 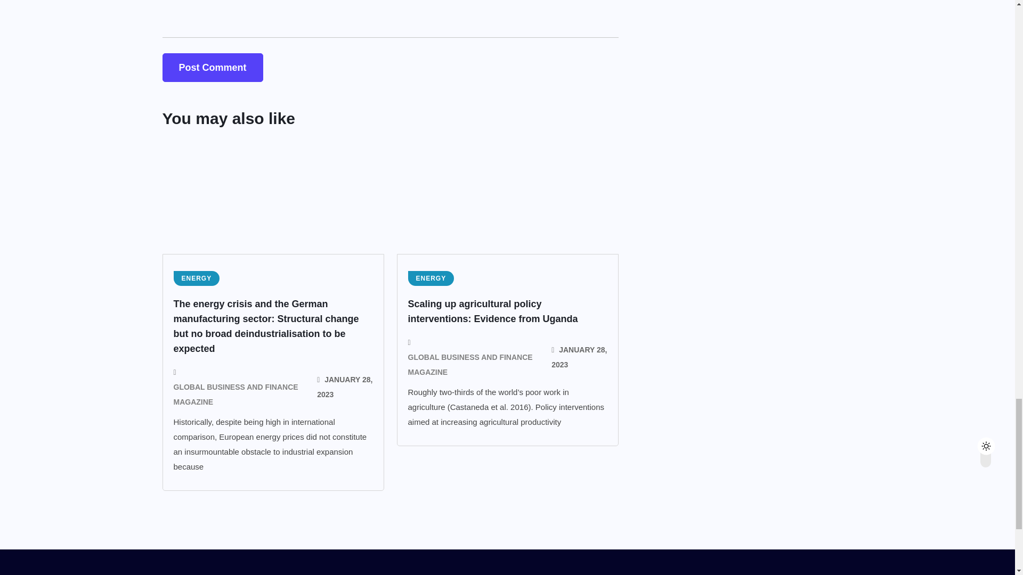 I want to click on Posts by GLOBAL BUSINESS AND FINANCE MAGAZINE, so click(x=239, y=394).